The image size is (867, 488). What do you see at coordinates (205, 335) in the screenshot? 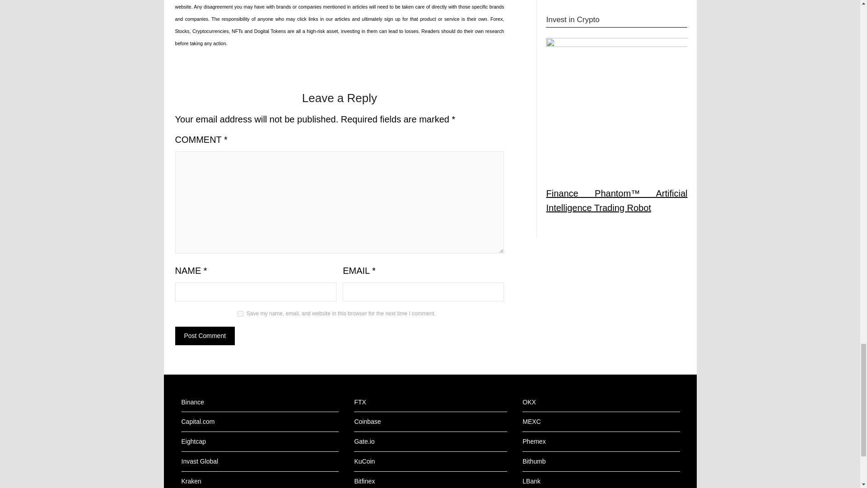
I see `Post Comment` at bounding box center [205, 335].